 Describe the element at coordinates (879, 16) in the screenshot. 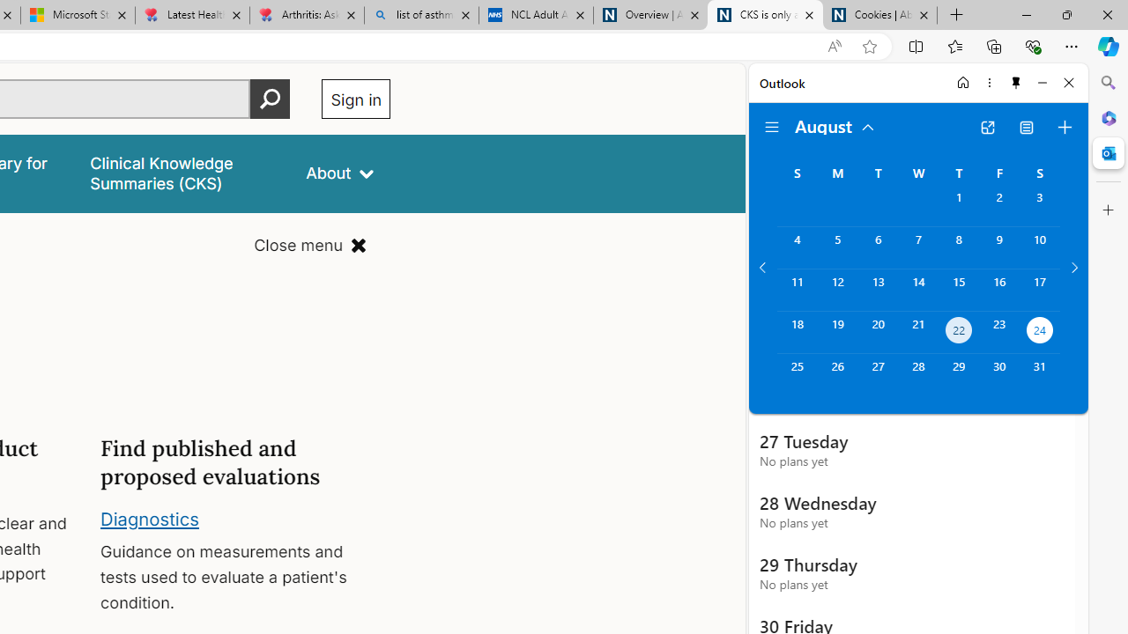

I see `Cookies | About | NICE` at that location.